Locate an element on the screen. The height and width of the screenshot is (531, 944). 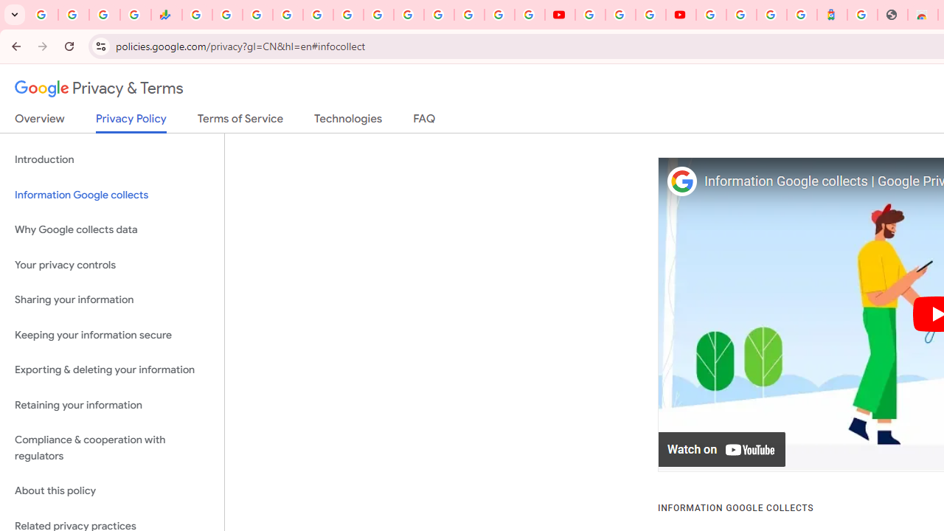
YouTube is located at coordinates (559, 15).